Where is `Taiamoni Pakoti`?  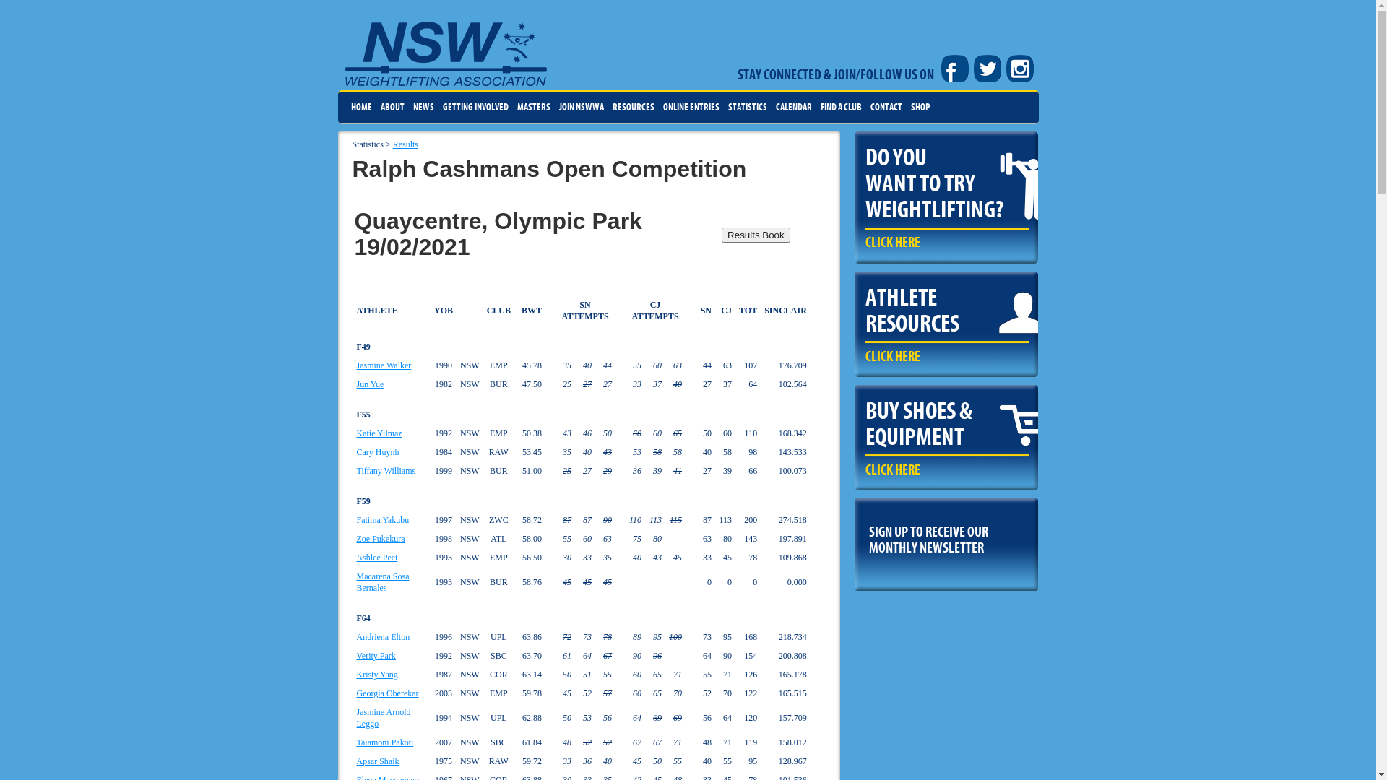 Taiamoni Pakoti is located at coordinates (385, 742).